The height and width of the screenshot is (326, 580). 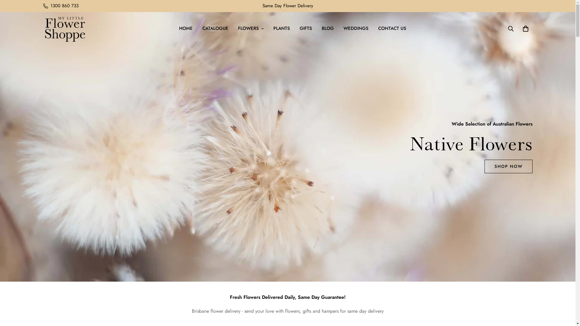 I want to click on BLOG, so click(x=327, y=28).